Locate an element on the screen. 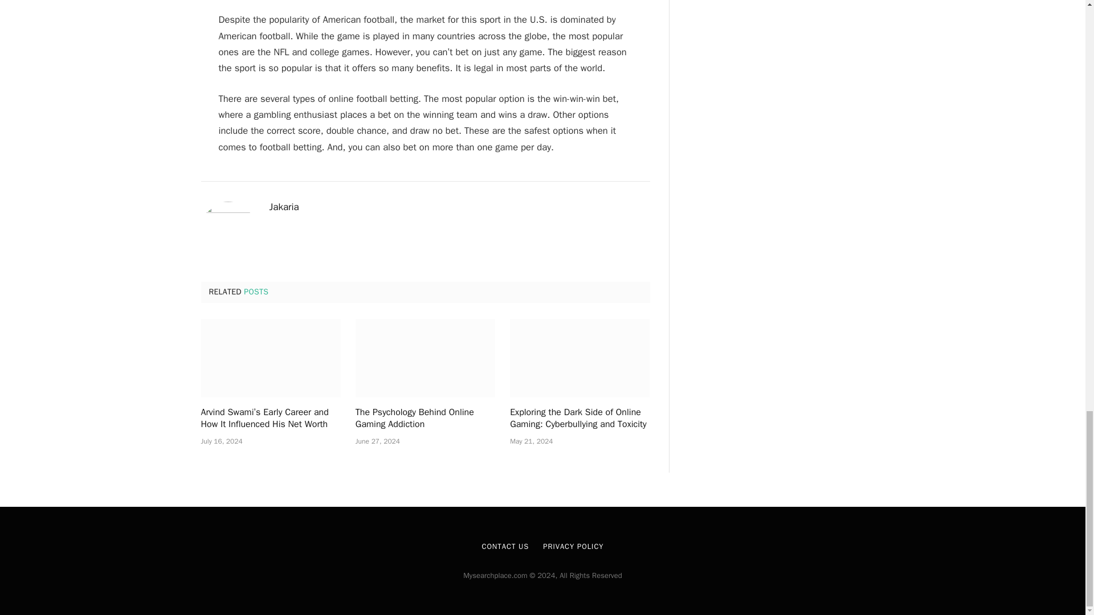 This screenshot has width=1094, height=615. The Psychology Behind Online Gaming Addiction is located at coordinates (425, 419).